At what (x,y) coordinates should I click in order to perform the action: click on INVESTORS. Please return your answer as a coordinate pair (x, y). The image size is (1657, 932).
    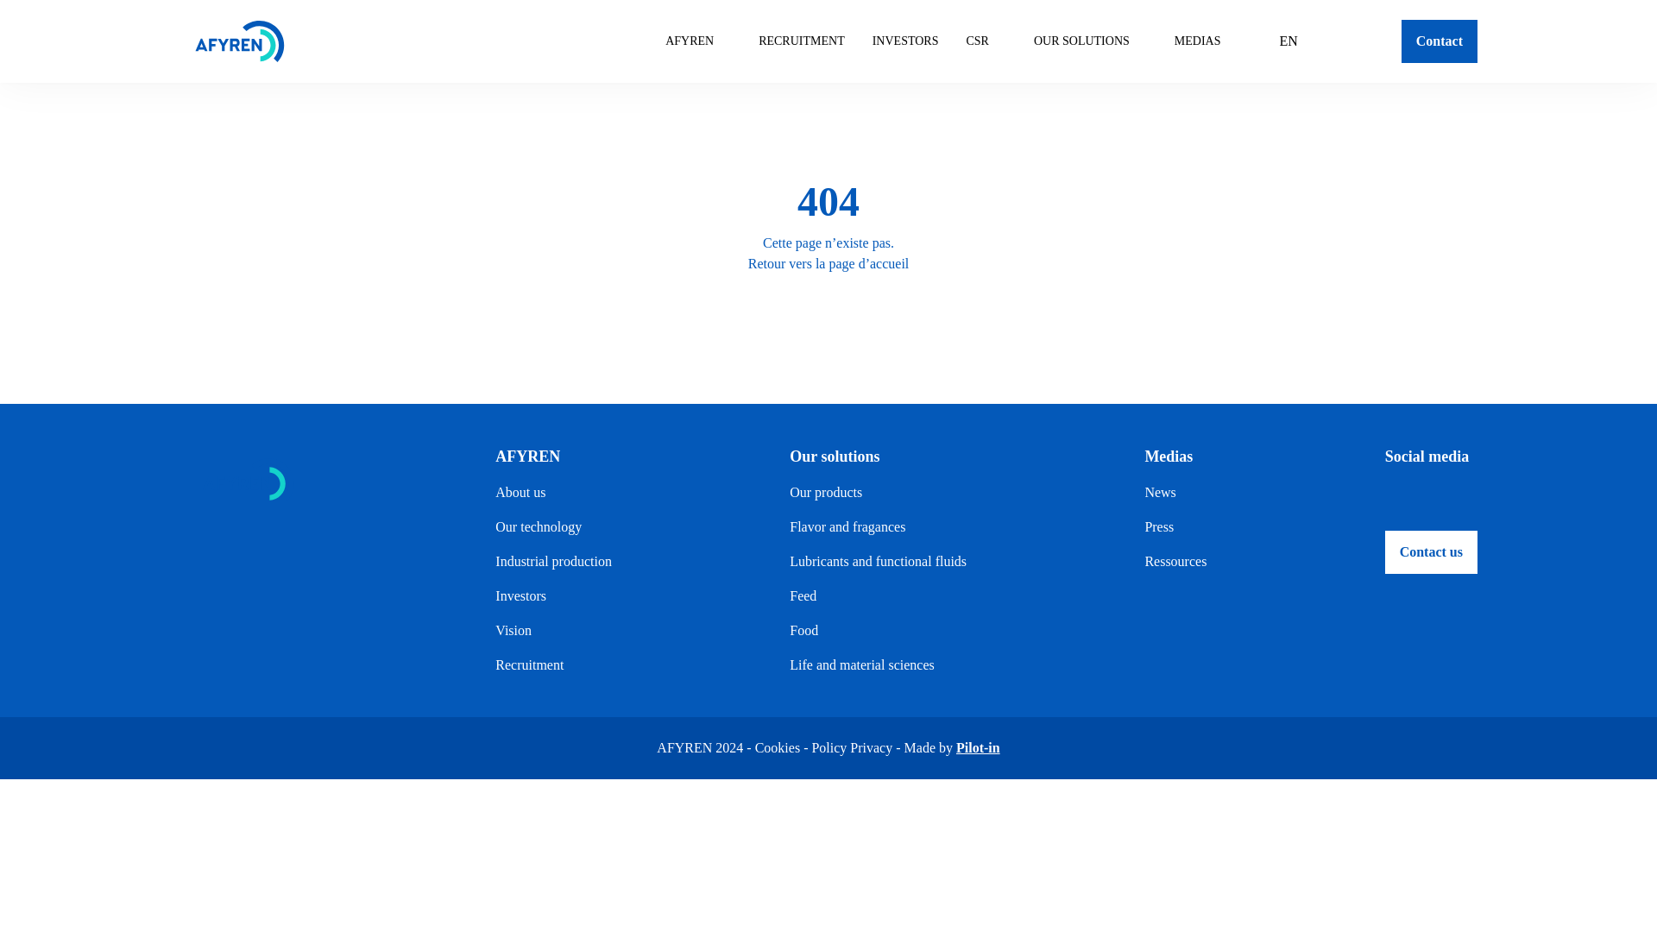
    Looking at the image, I should click on (906, 41).